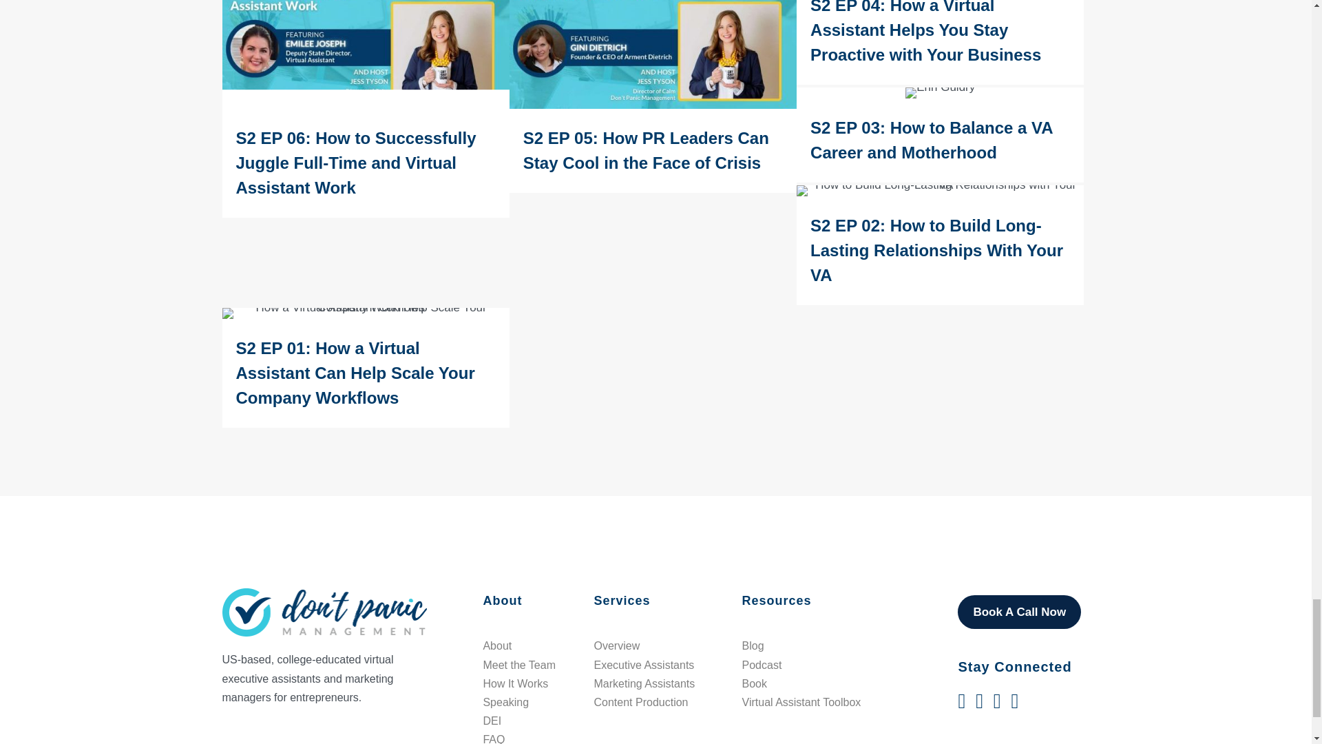 The height and width of the screenshot is (744, 1322). What do you see at coordinates (941, 190) in the screenshot?
I see `How to Build Long-Lasting Relationships with Your VA` at bounding box center [941, 190].